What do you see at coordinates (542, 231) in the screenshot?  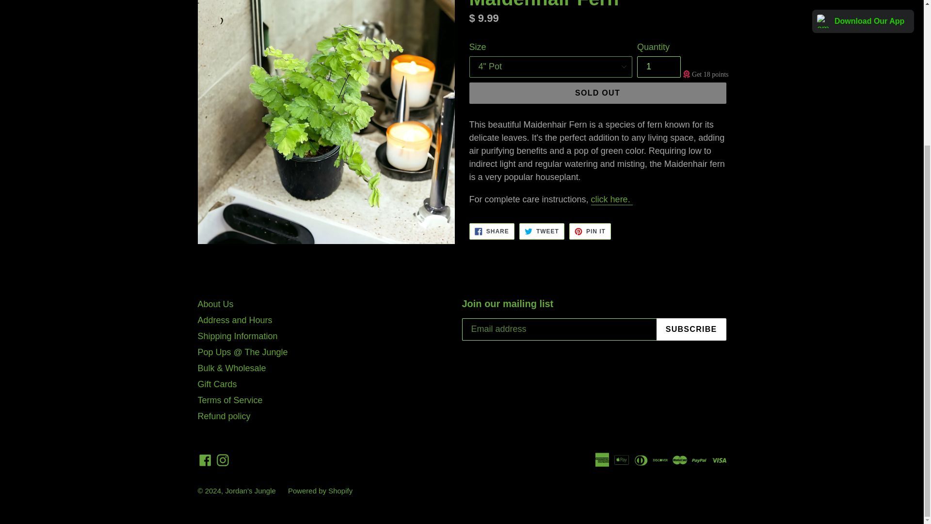 I see `Tweet on Twitter` at bounding box center [542, 231].